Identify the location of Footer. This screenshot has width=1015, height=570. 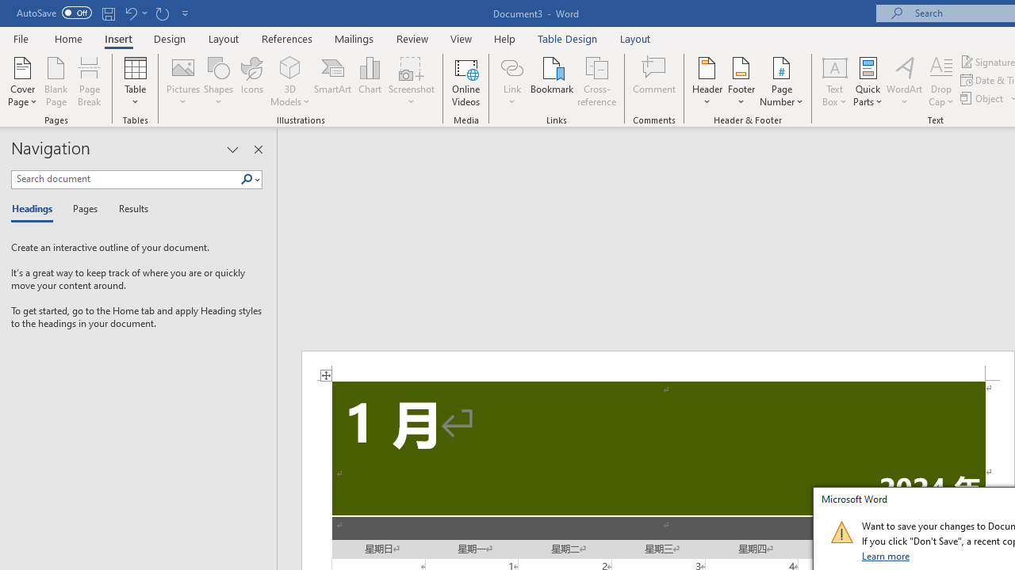
(741, 81).